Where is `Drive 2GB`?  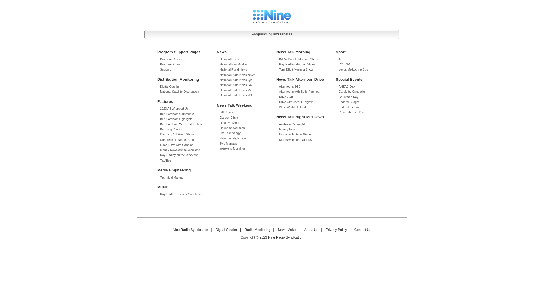
Drive 2GB is located at coordinates (286, 97).